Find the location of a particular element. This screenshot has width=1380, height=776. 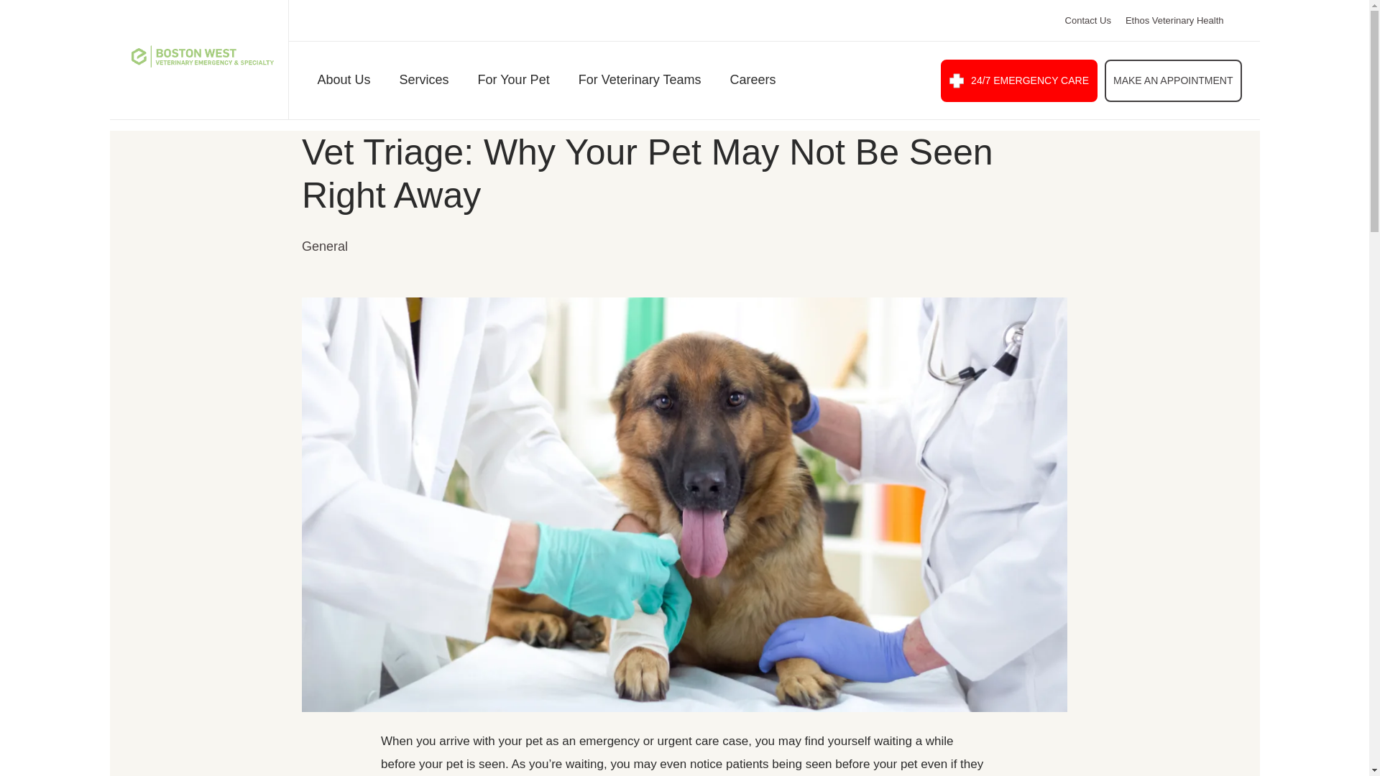

About Us is located at coordinates (344, 83).